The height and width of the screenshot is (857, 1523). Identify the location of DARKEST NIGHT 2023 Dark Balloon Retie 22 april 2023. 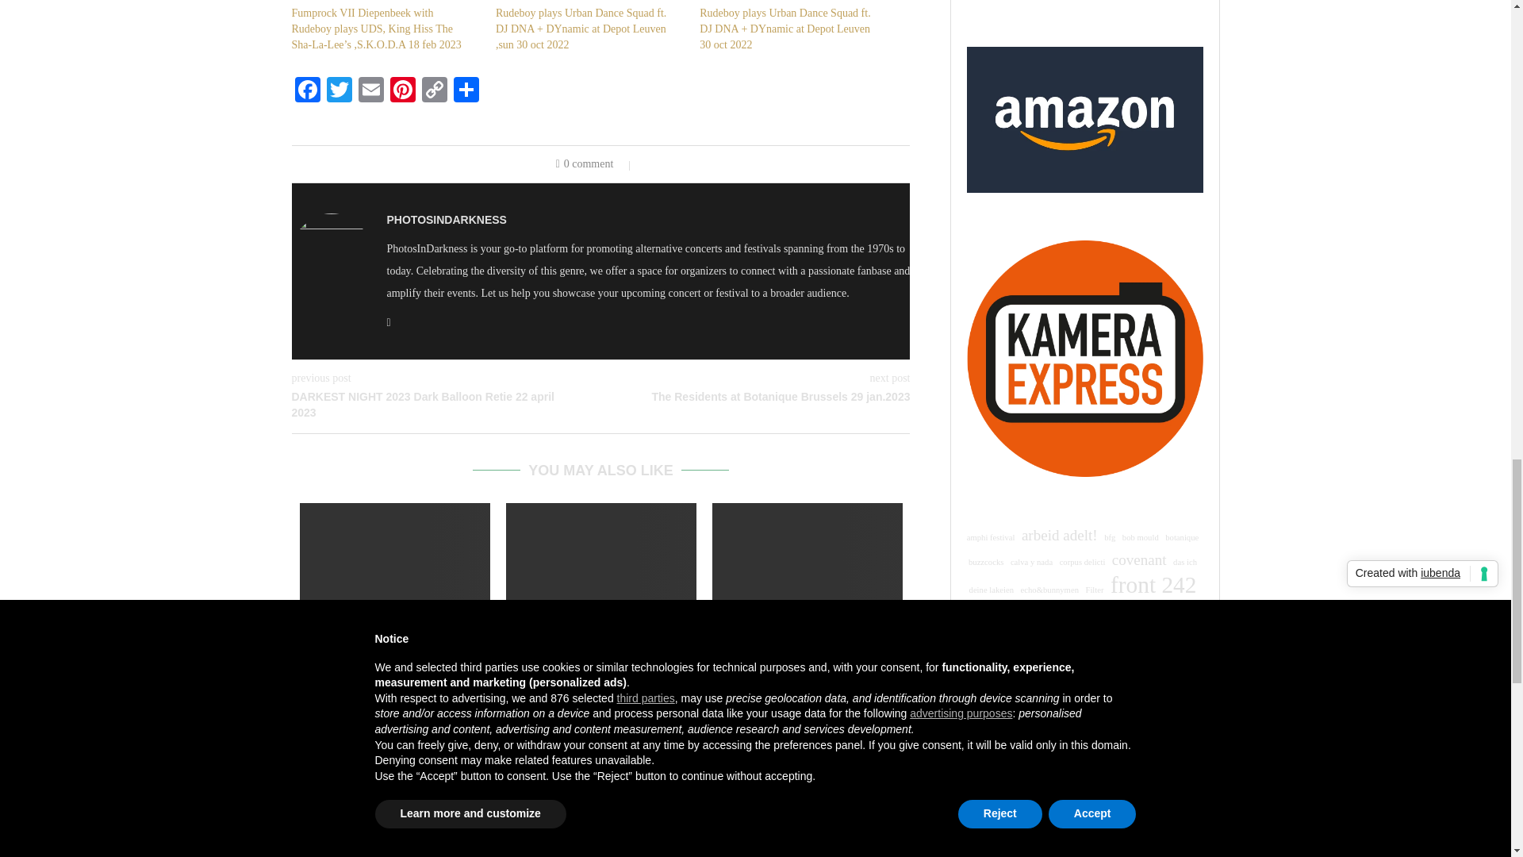
(447, 405).